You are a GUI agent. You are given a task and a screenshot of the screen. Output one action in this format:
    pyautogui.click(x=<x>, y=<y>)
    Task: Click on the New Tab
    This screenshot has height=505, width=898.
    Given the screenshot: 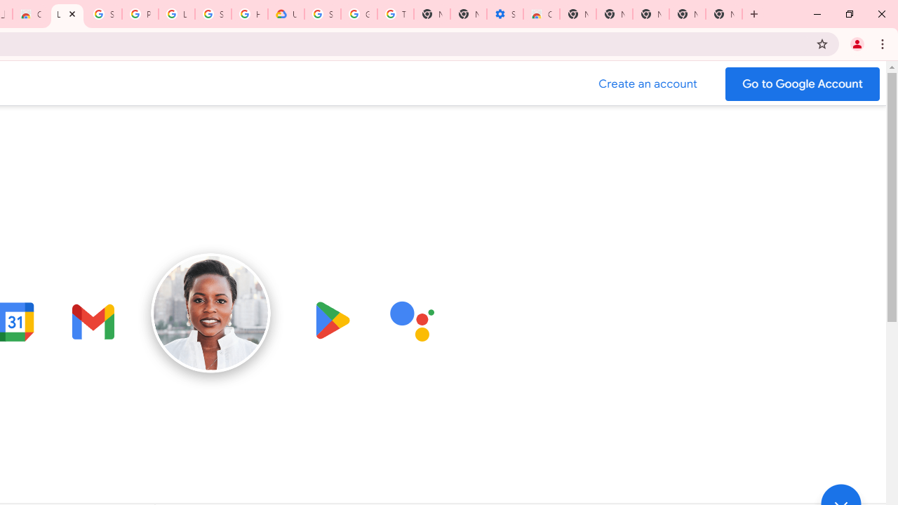 What is the action you would take?
    pyautogui.click(x=577, y=14)
    